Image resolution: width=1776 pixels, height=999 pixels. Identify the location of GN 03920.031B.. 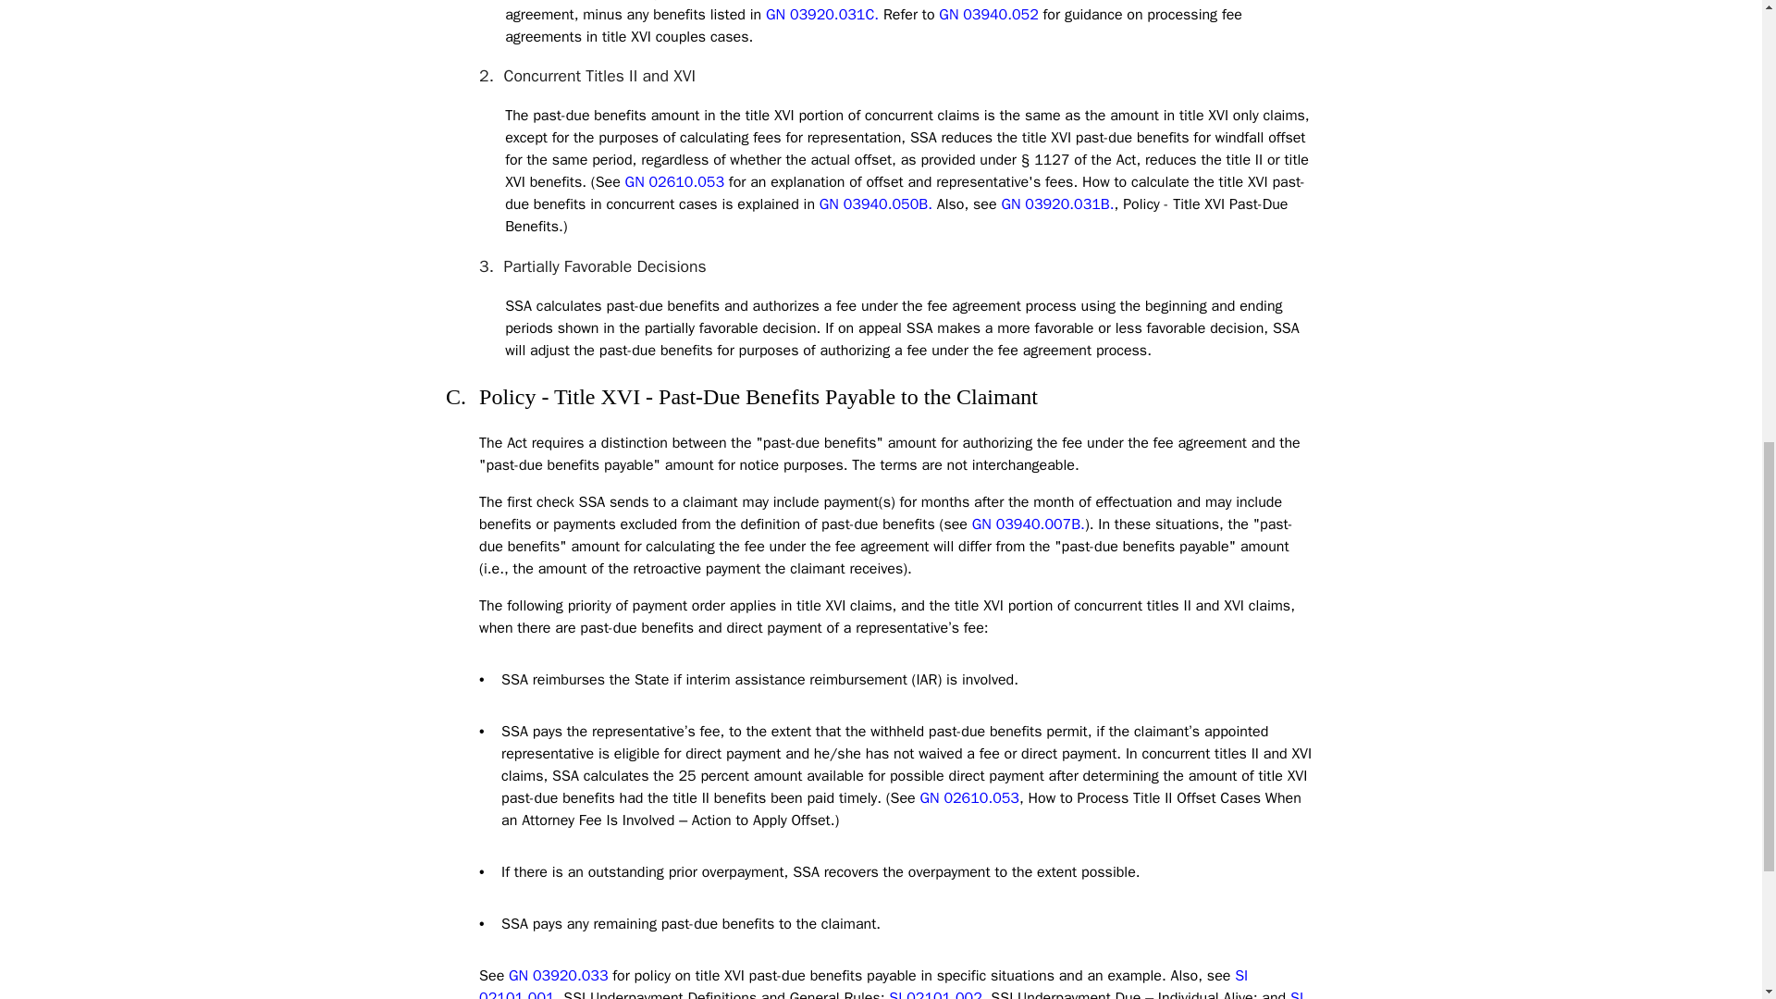
(1056, 203).